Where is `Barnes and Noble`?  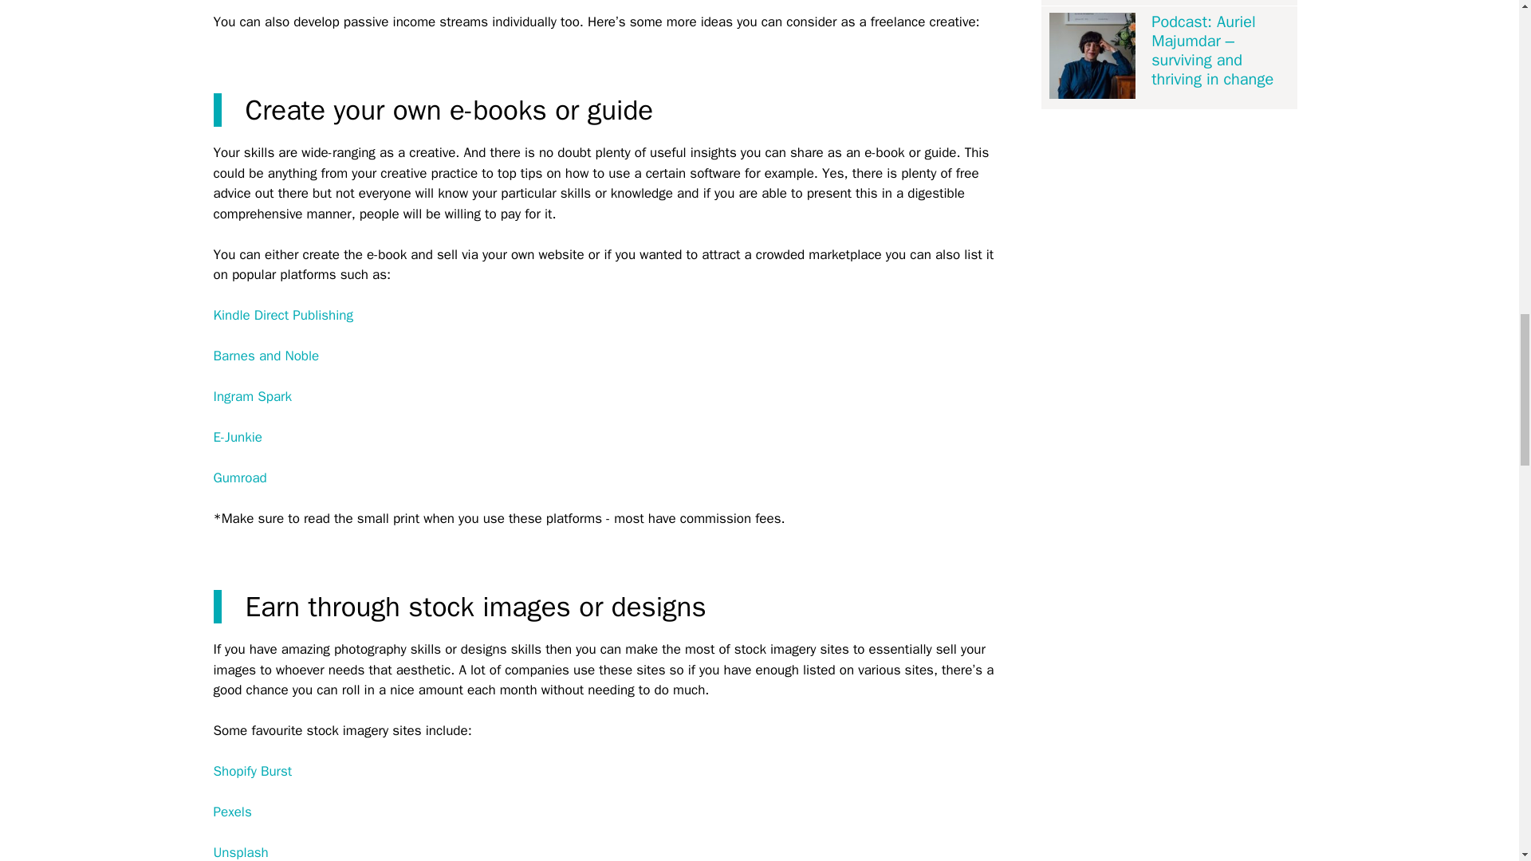 Barnes and Noble is located at coordinates (266, 356).